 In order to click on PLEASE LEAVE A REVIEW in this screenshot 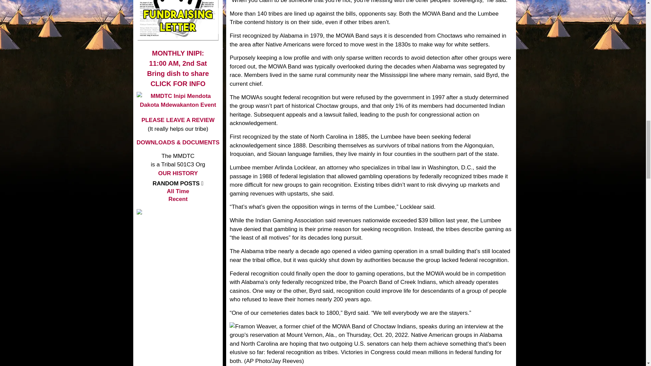, I will do `click(178, 58)`.